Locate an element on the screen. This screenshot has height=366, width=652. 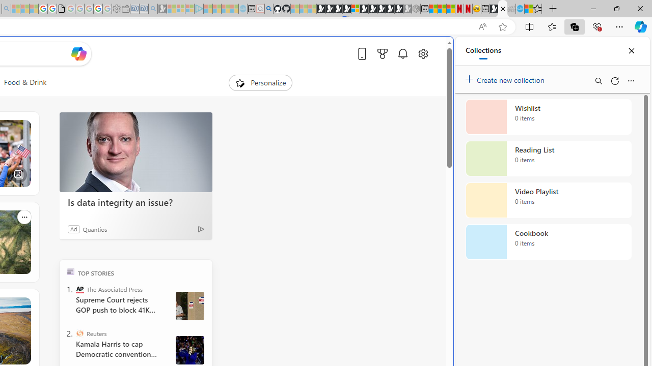
Cookbook collection, 0 items is located at coordinates (548, 242).